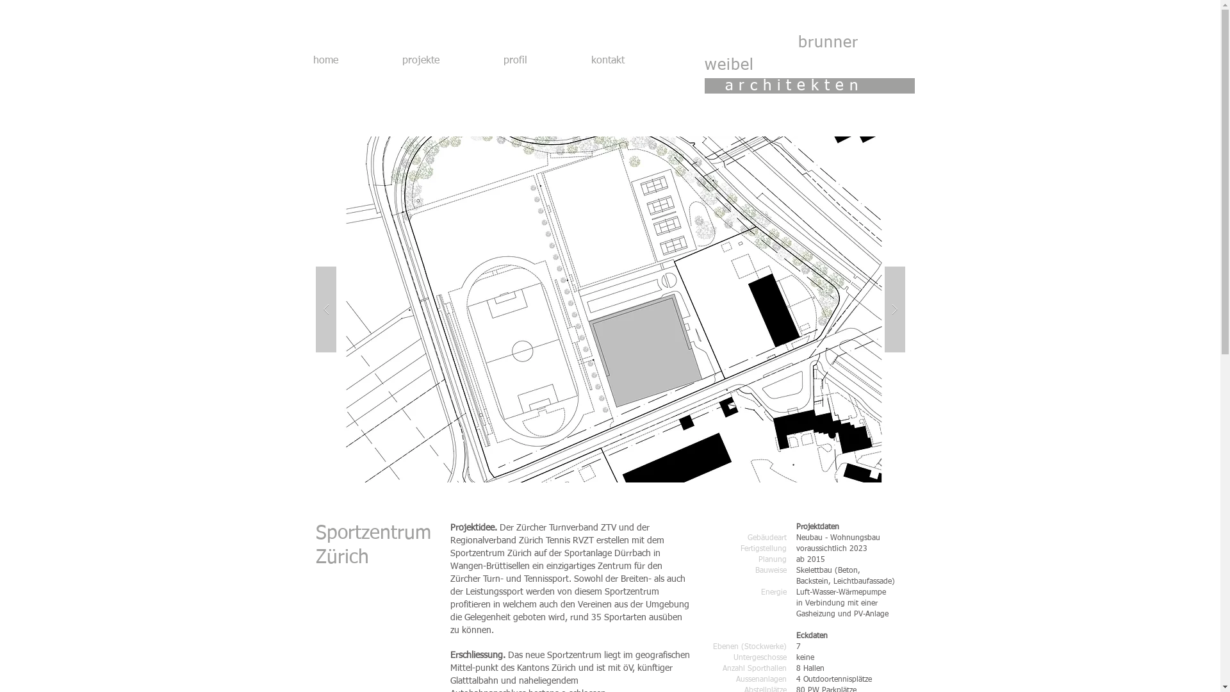  What do you see at coordinates (443, 60) in the screenshot?
I see `projekte` at bounding box center [443, 60].